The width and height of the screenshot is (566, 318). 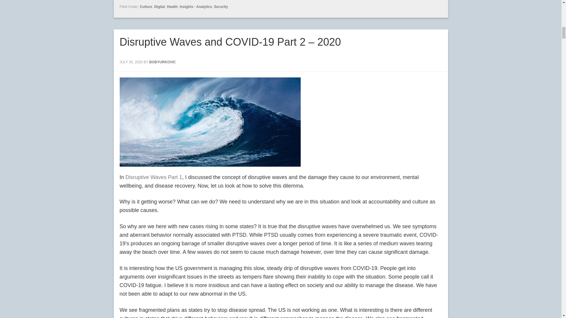 What do you see at coordinates (162, 62) in the screenshot?
I see `BOBYURKOVIC` at bounding box center [162, 62].